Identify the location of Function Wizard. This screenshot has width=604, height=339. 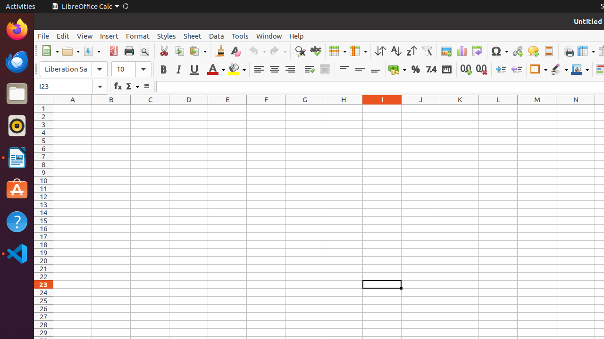
(118, 87).